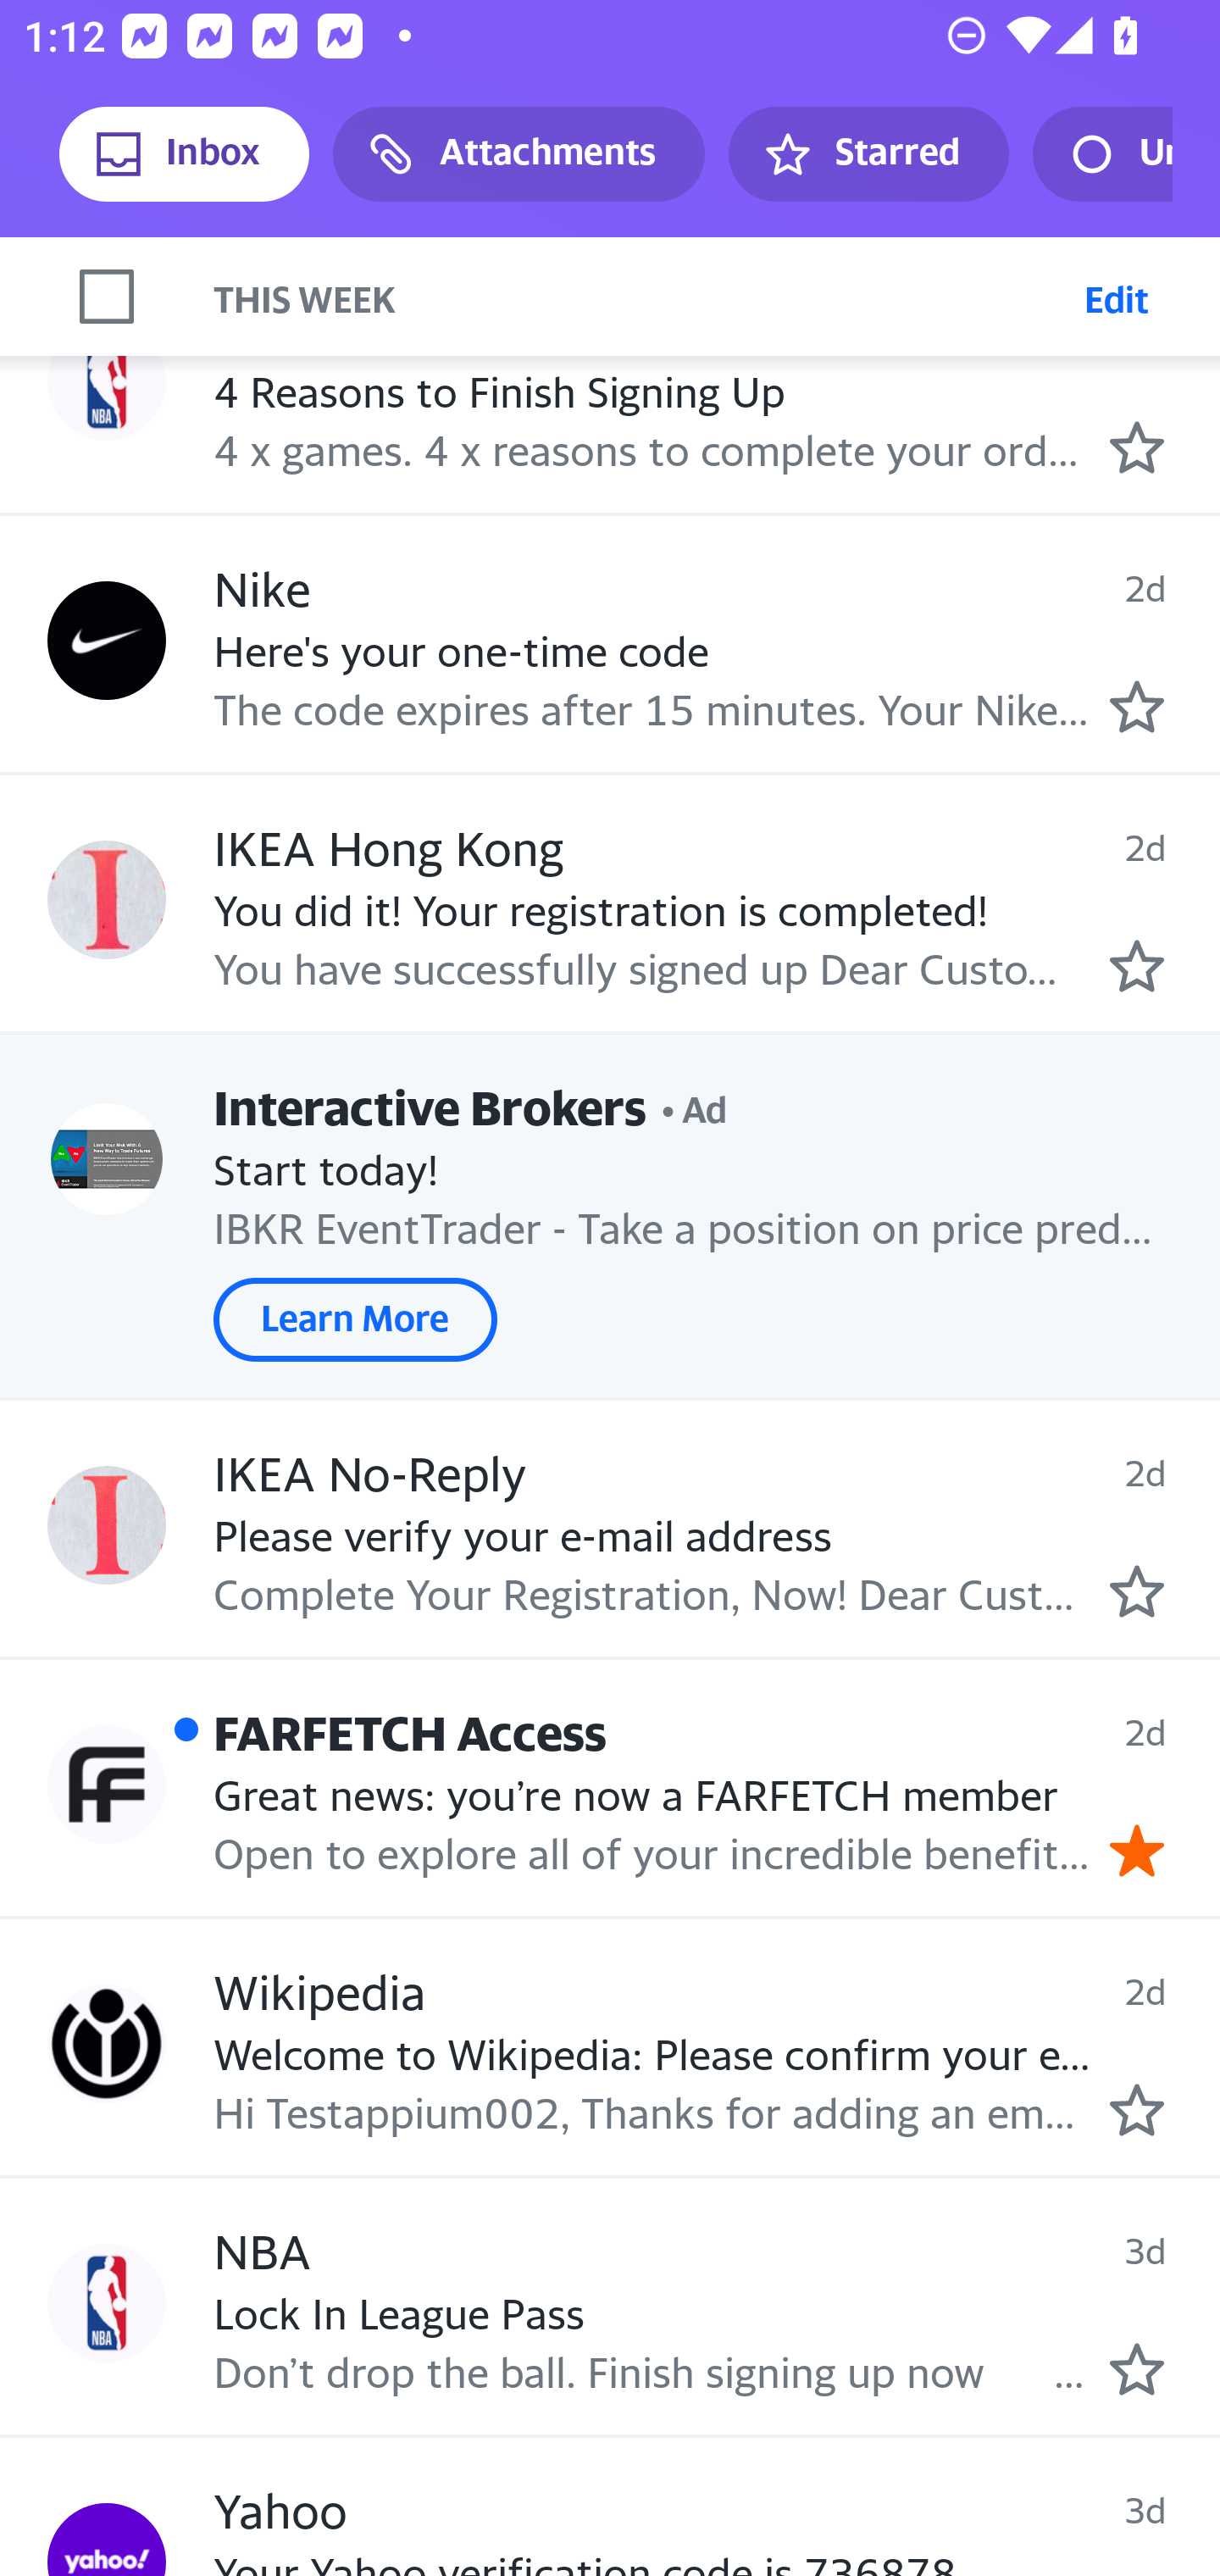 Image resolution: width=1220 pixels, height=2576 pixels. What do you see at coordinates (1137, 707) in the screenshot?
I see `Mark as starred.` at bounding box center [1137, 707].